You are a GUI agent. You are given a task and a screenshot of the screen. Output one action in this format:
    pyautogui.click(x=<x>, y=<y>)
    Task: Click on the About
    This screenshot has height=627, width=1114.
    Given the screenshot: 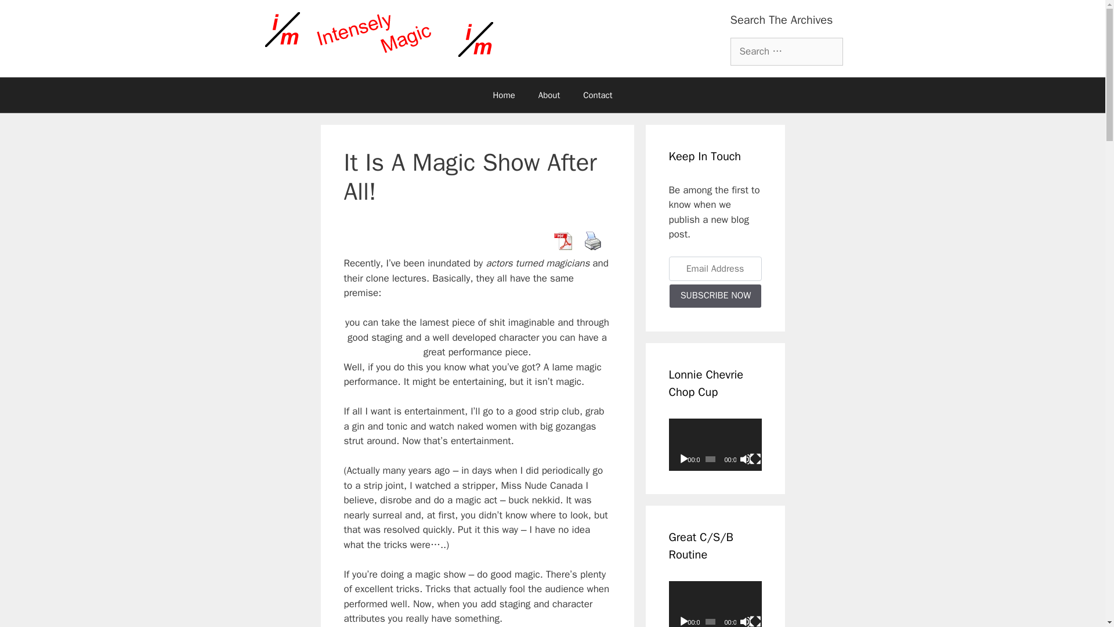 What is the action you would take?
    pyautogui.click(x=549, y=95)
    